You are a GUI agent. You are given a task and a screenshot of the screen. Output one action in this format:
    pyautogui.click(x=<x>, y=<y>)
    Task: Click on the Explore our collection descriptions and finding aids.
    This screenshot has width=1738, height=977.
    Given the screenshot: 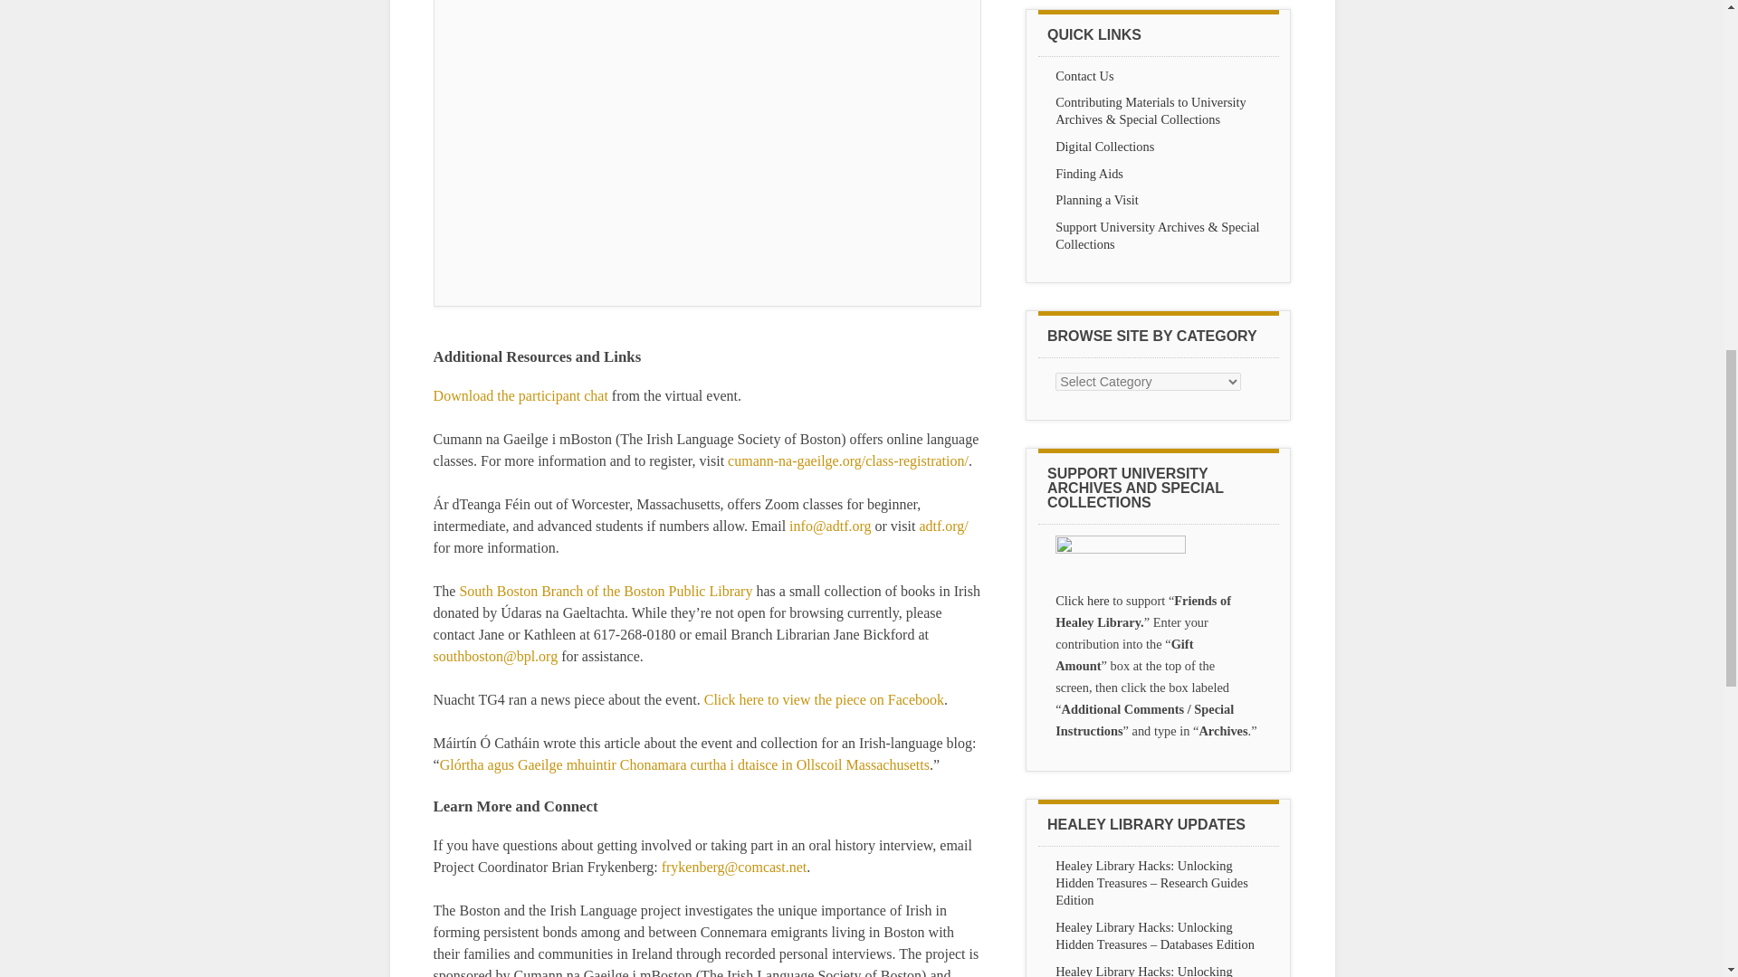 What is the action you would take?
    pyautogui.click(x=1088, y=173)
    